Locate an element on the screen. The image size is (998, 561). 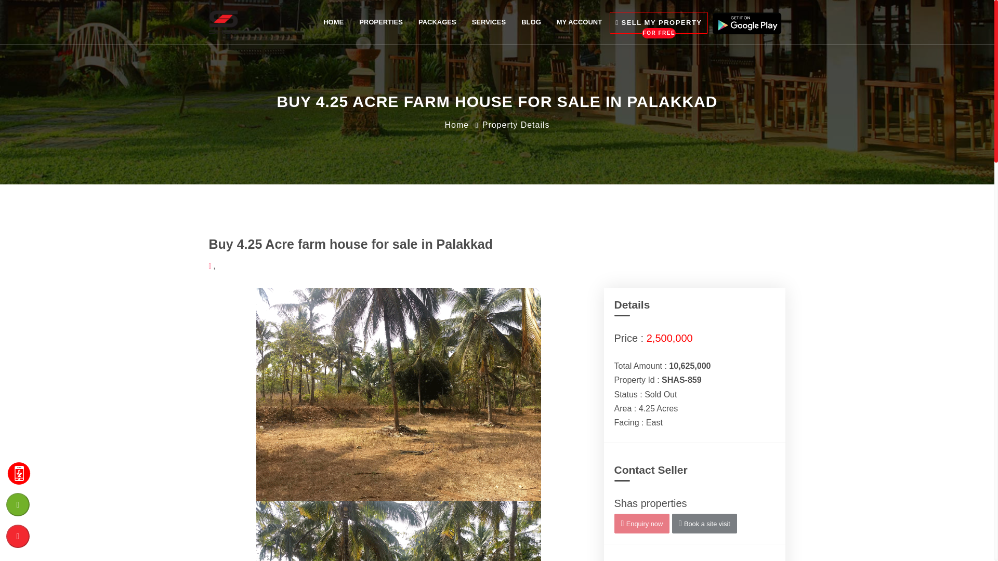
MY ACCOUNT is located at coordinates (380, 22).